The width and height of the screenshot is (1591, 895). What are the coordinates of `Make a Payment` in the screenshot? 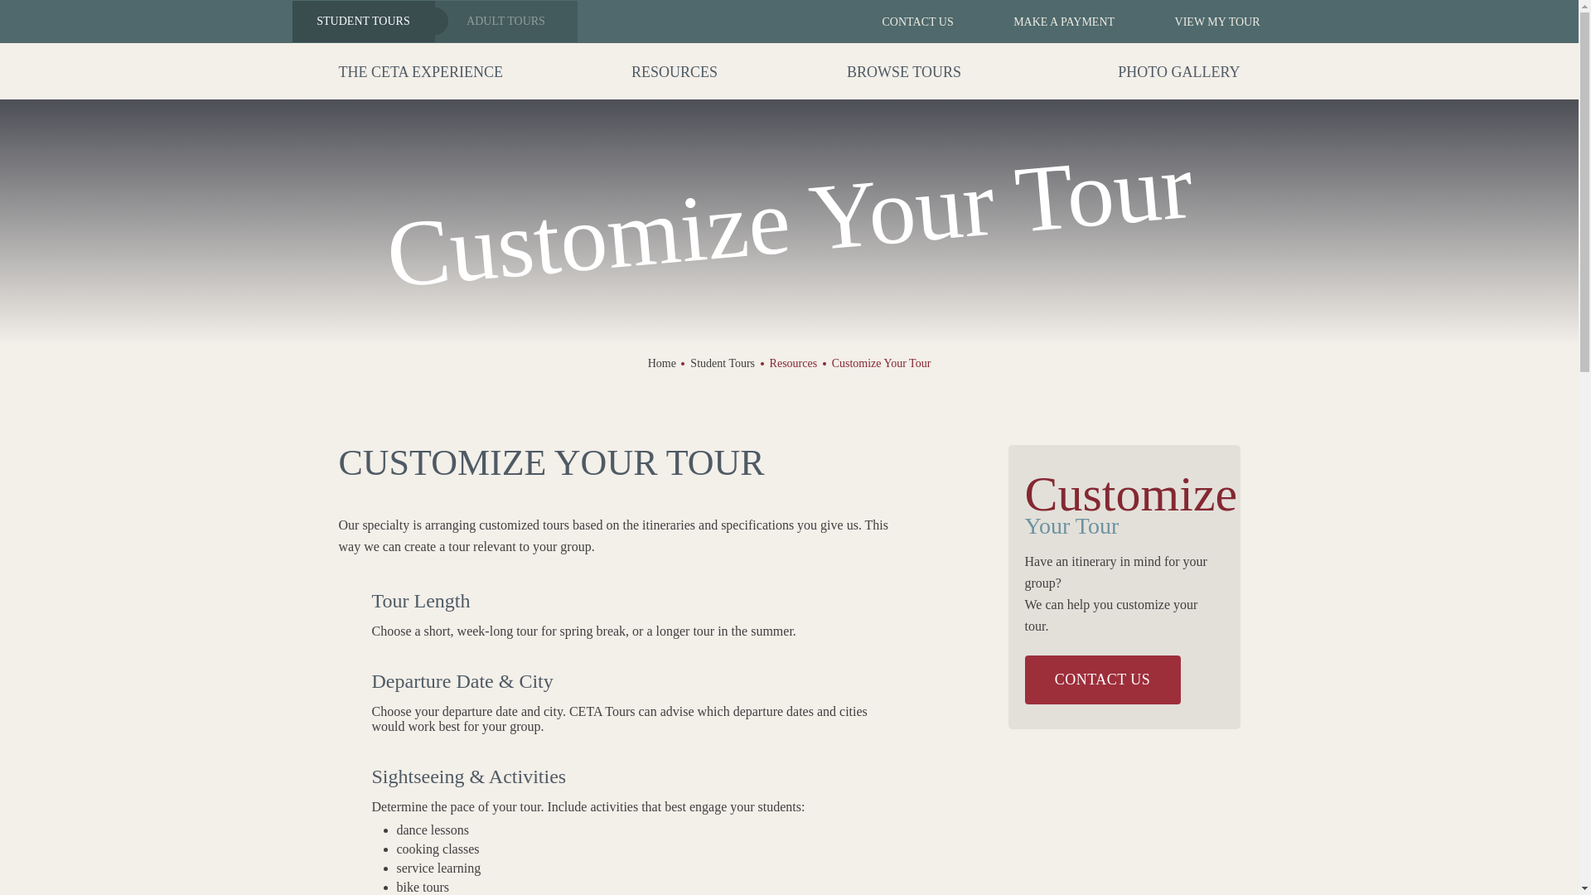 It's located at (1052, 22).